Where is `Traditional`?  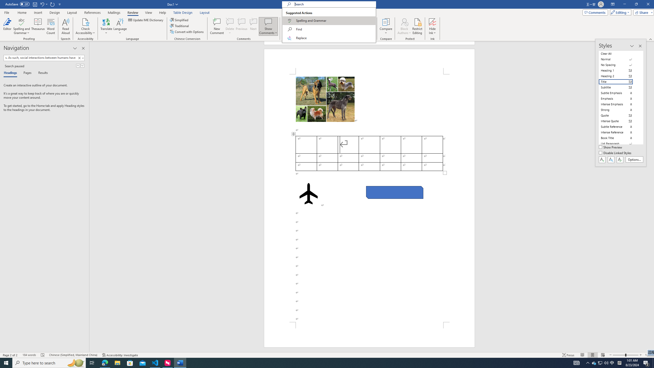
Traditional is located at coordinates (180, 26).